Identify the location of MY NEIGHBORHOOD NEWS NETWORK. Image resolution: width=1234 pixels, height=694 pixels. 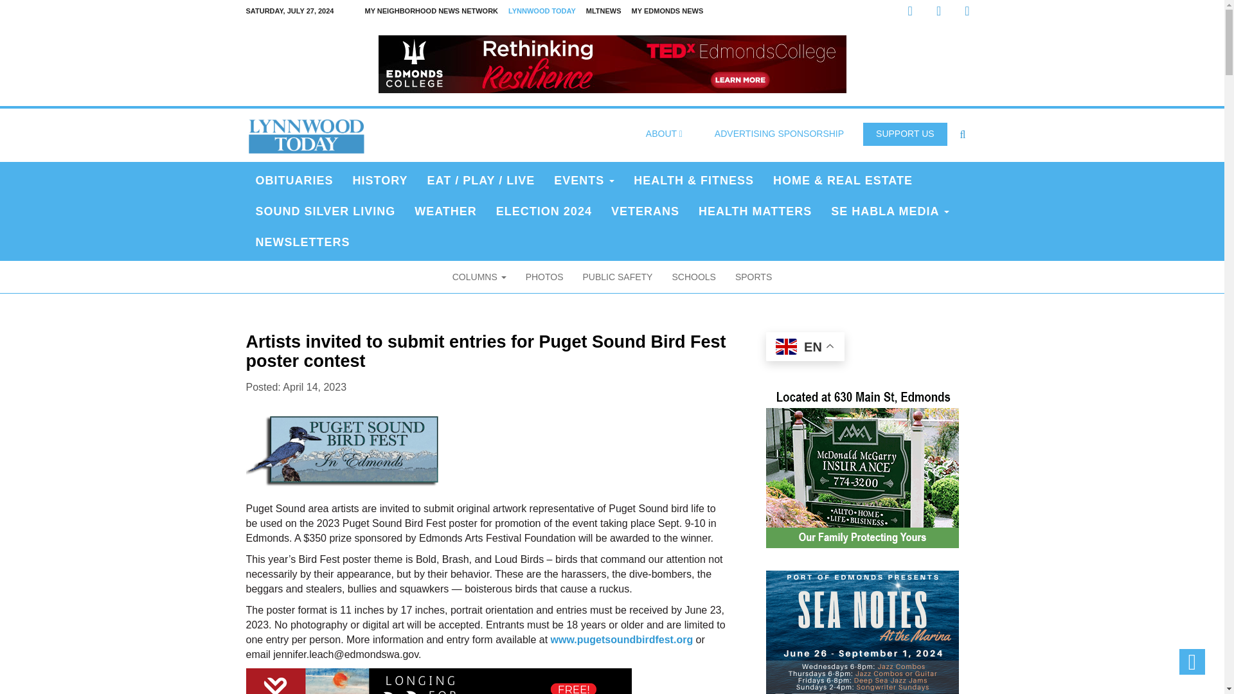
(431, 11).